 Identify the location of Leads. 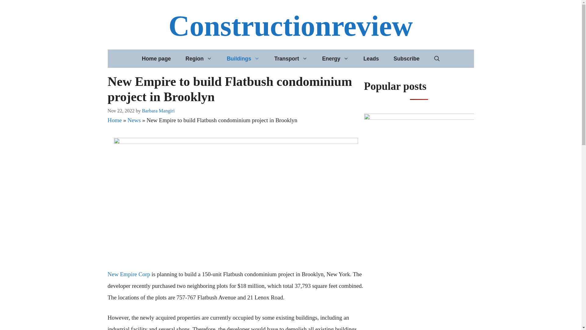
(371, 59).